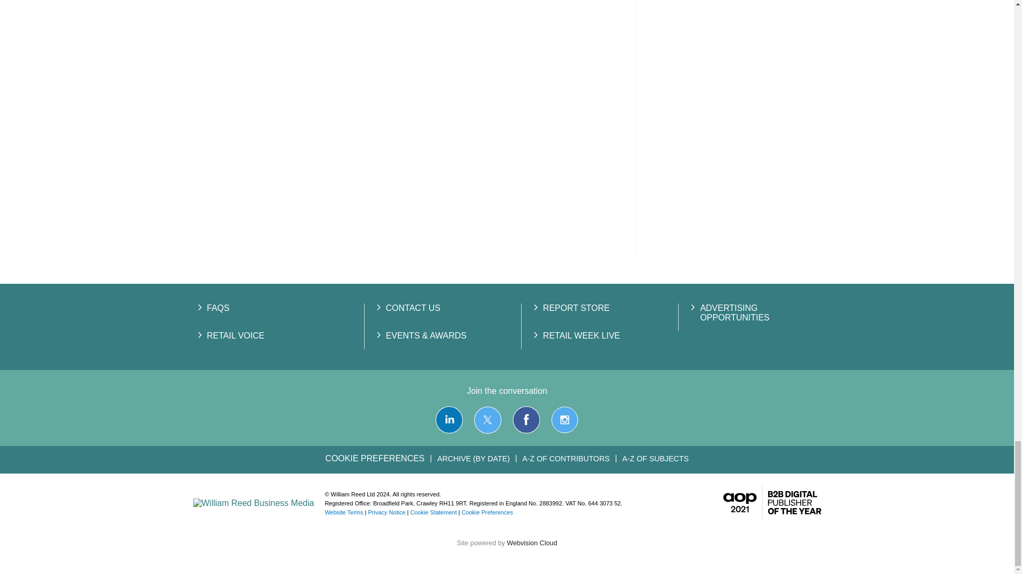  I want to click on Connect with us on X, so click(488, 420).